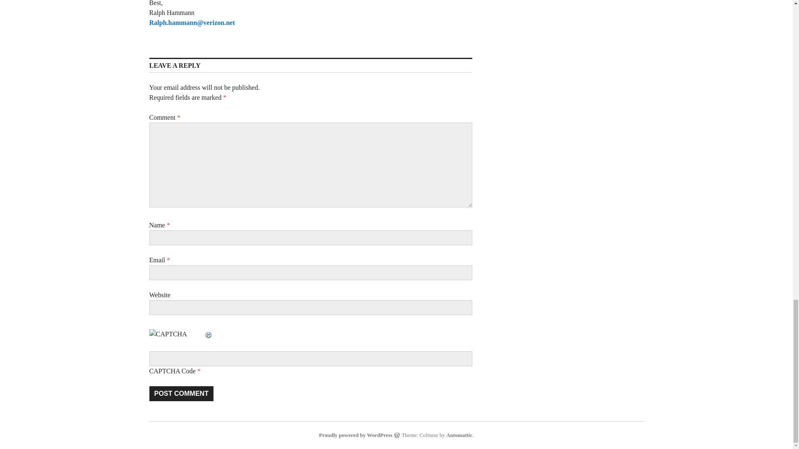 The width and height of the screenshot is (799, 449). I want to click on Refresh, so click(208, 334).